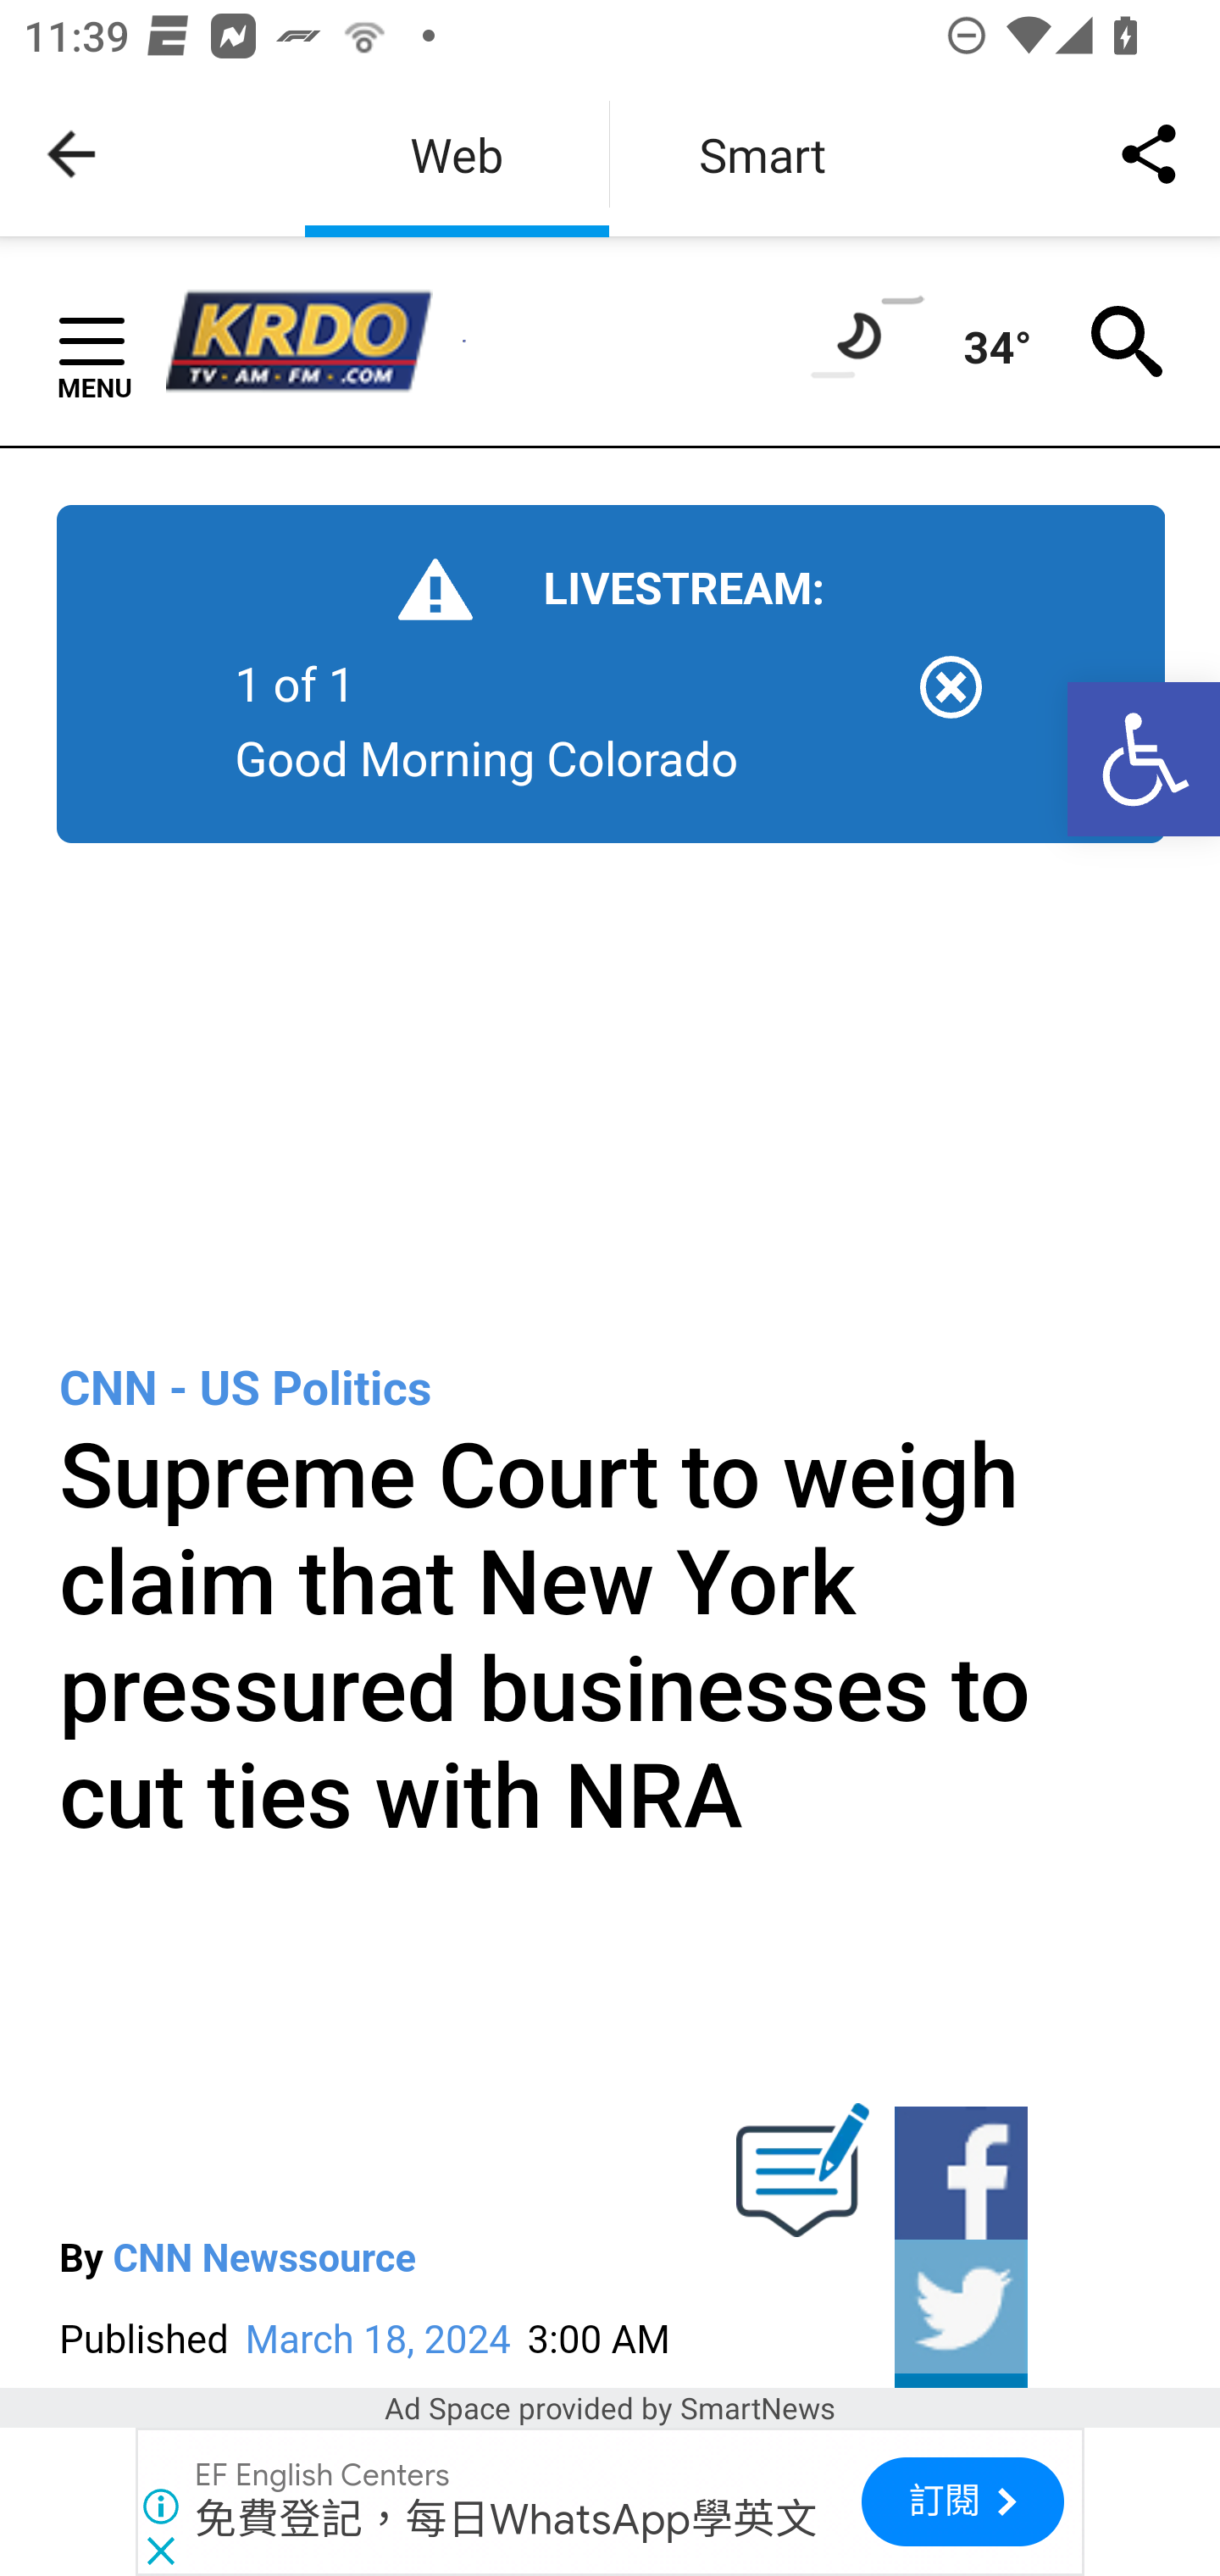 Image resolution: width=1220 pixels, height=2576 pixels. What do you see at coordinates (1128, 339) in the screenshot?
I see `# search` at bounding box center [1128, 339].